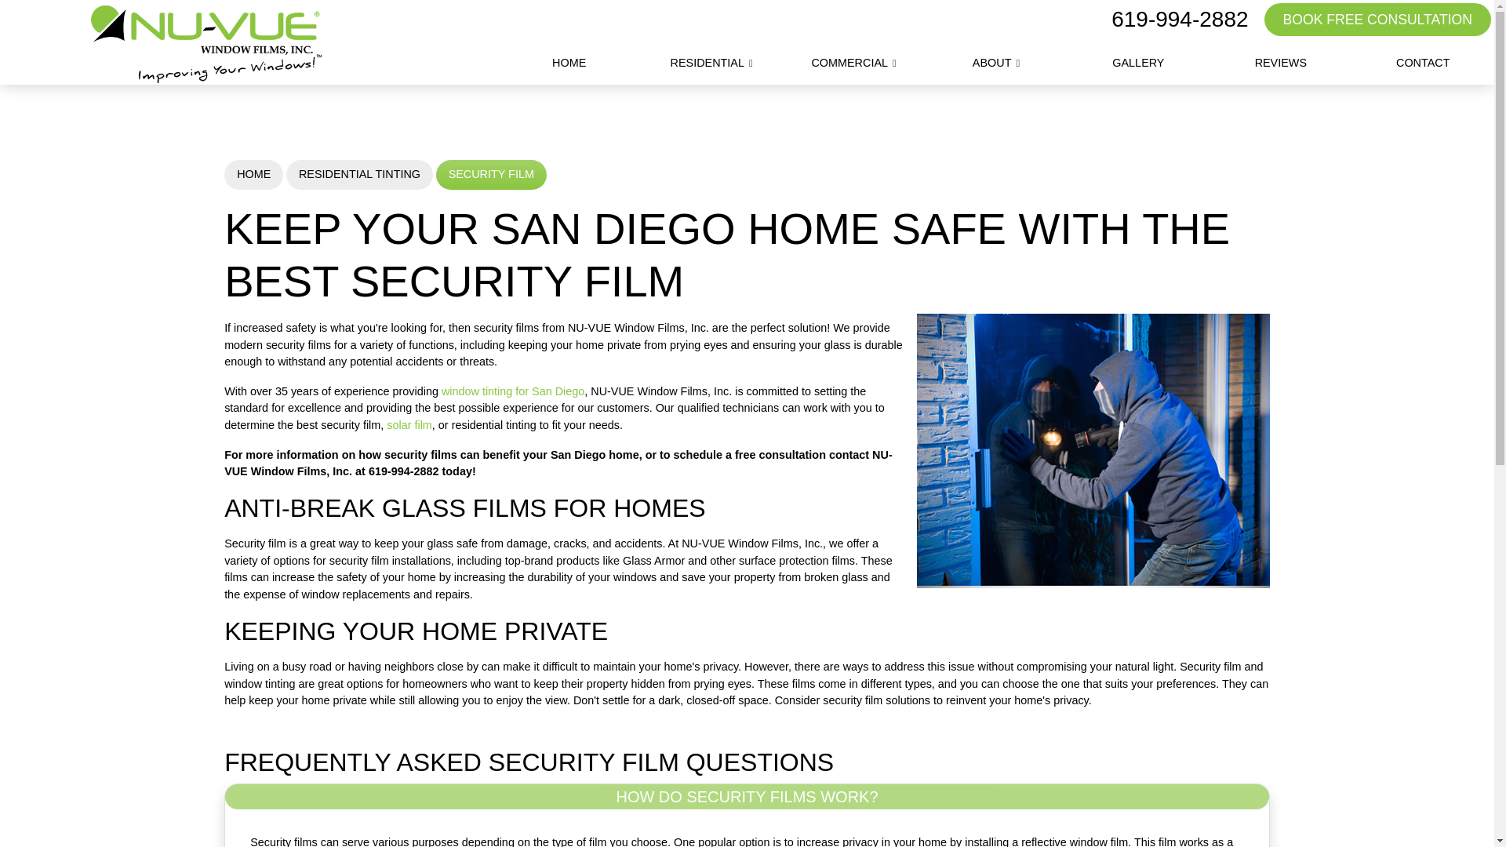 This screenshot has height=847, width=1506. I want to click on ABOUT, so click(996, 64).